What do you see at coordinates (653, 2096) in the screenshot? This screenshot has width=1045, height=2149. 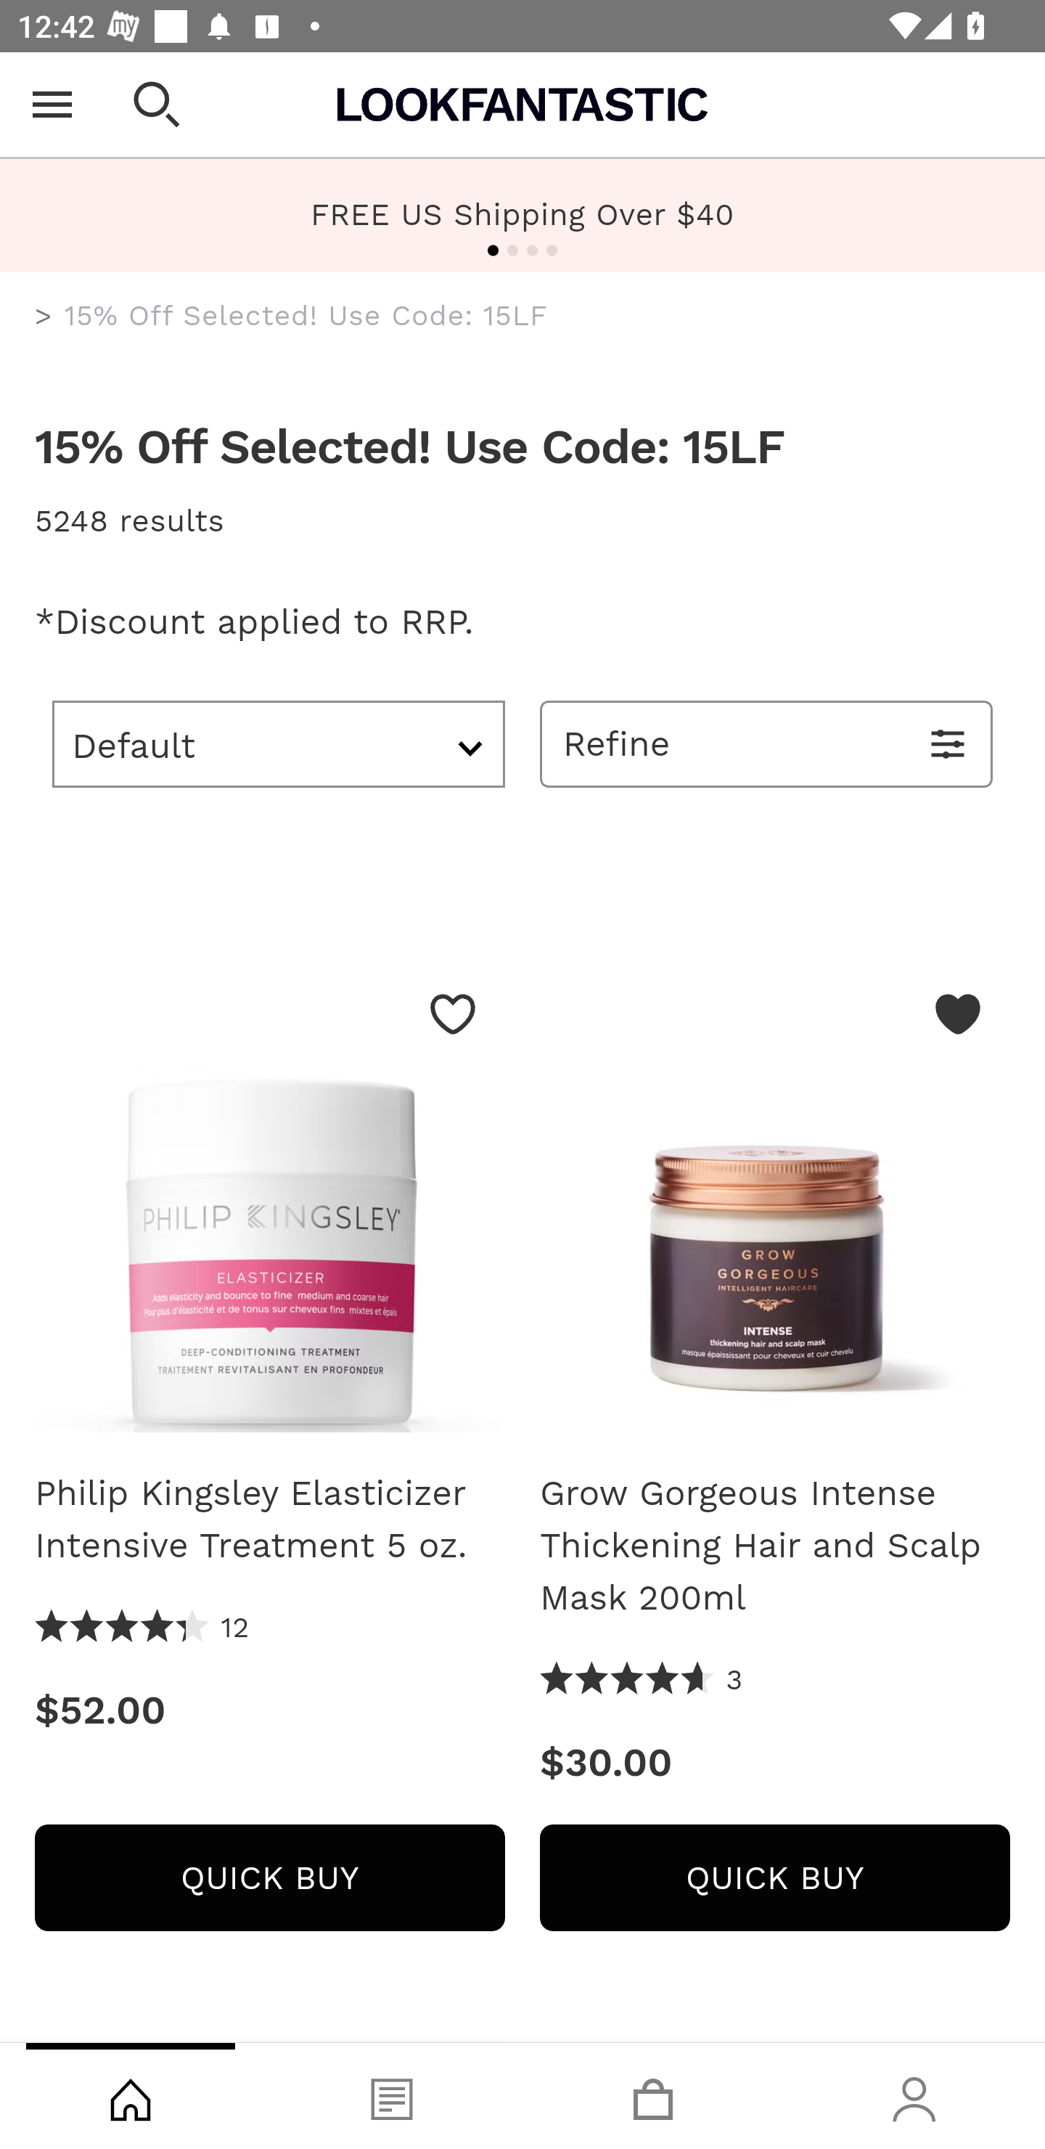 I see `Basket, tab, 3 of 4` at bounding box center [653, 2096].